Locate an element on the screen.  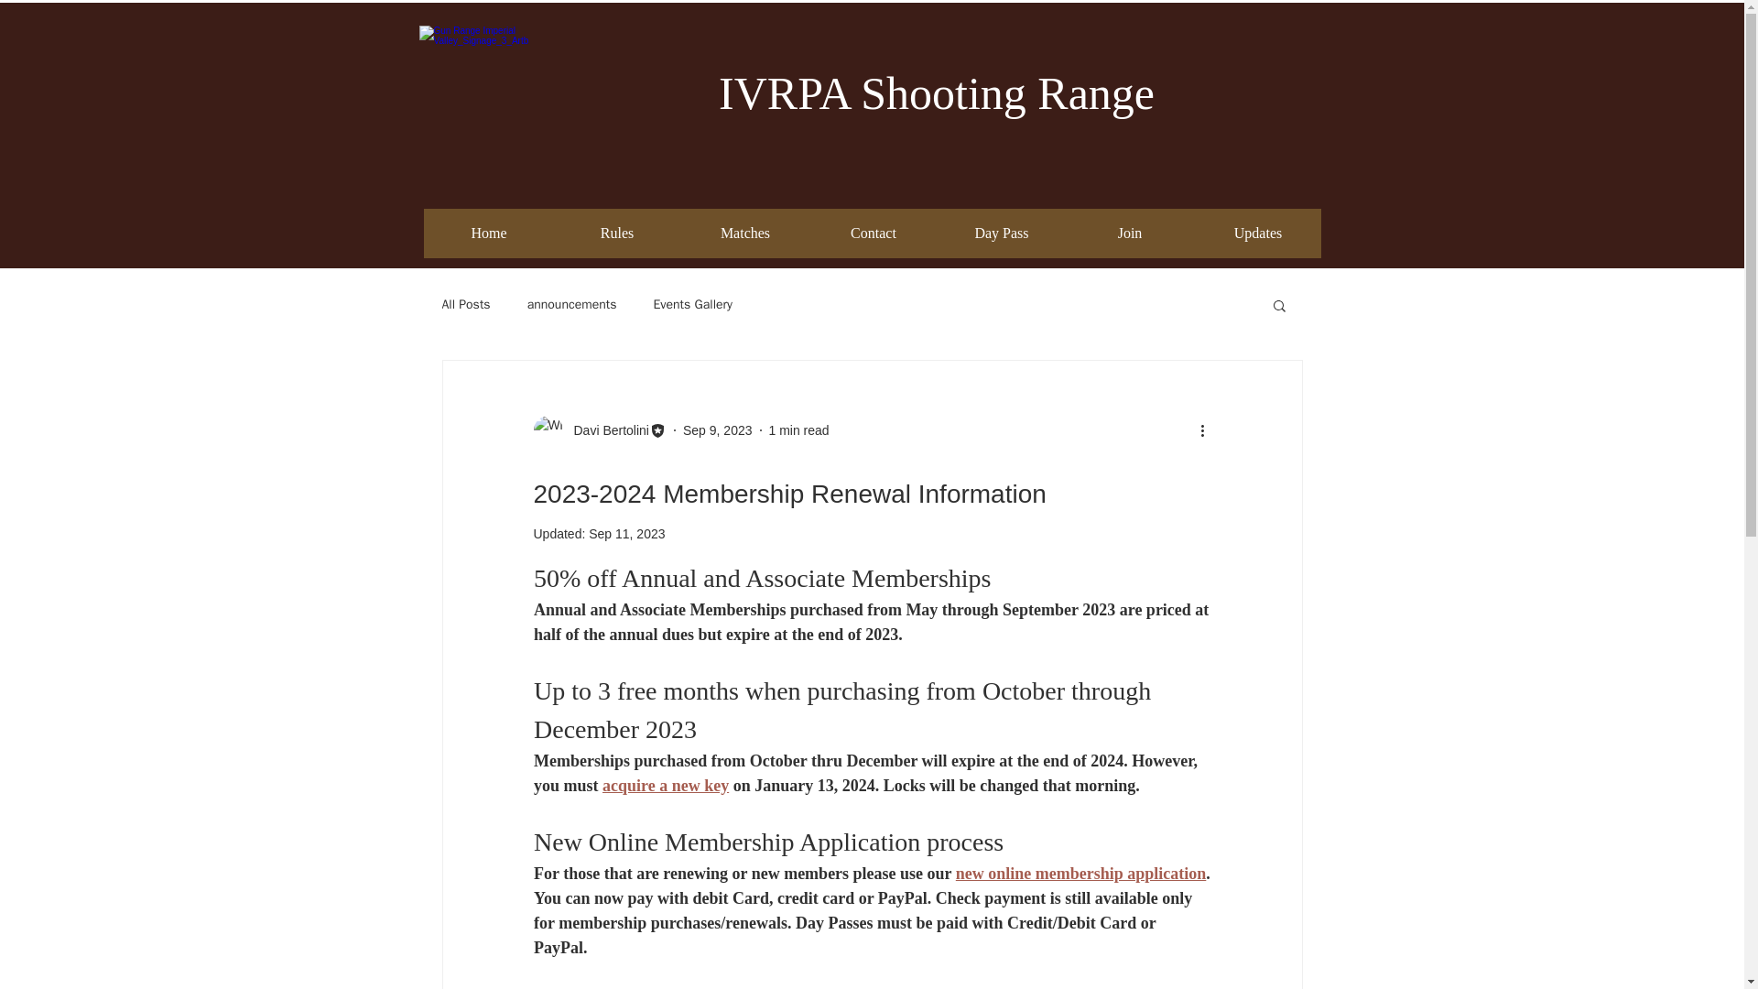
Davi Bertolini is located at coordinates (605, 430).